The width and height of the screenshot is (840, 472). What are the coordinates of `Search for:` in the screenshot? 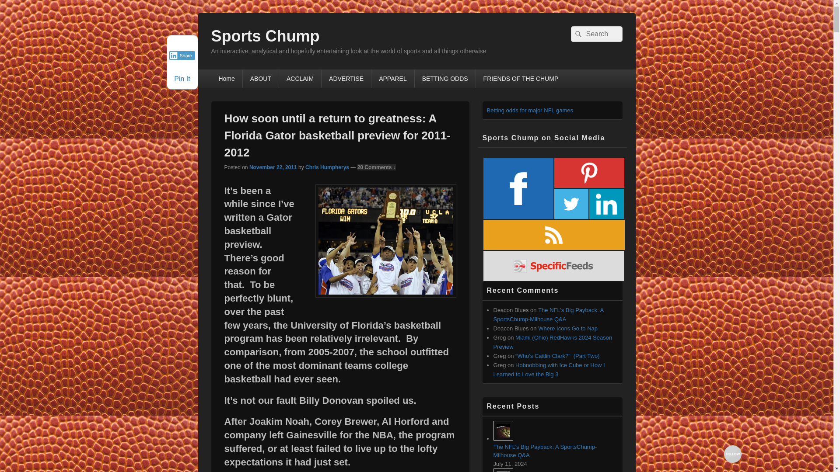 It's located at (596, 34).